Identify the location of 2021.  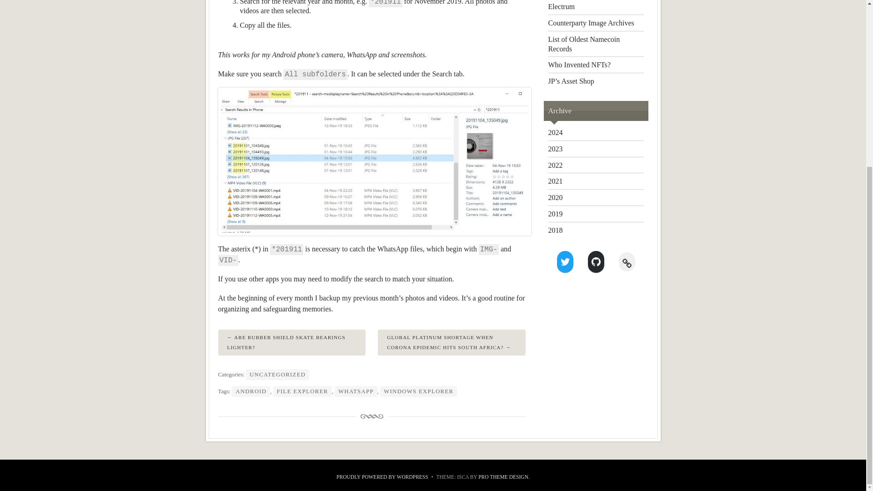
(556, 181).